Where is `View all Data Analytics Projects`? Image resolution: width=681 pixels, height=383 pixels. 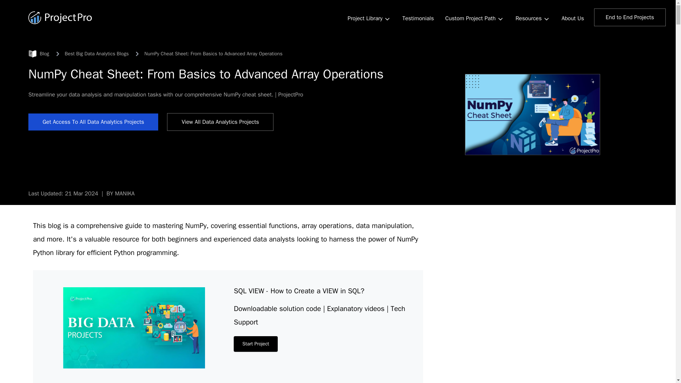 View all Data Analytics Projects is located at coordinates (220, 122).